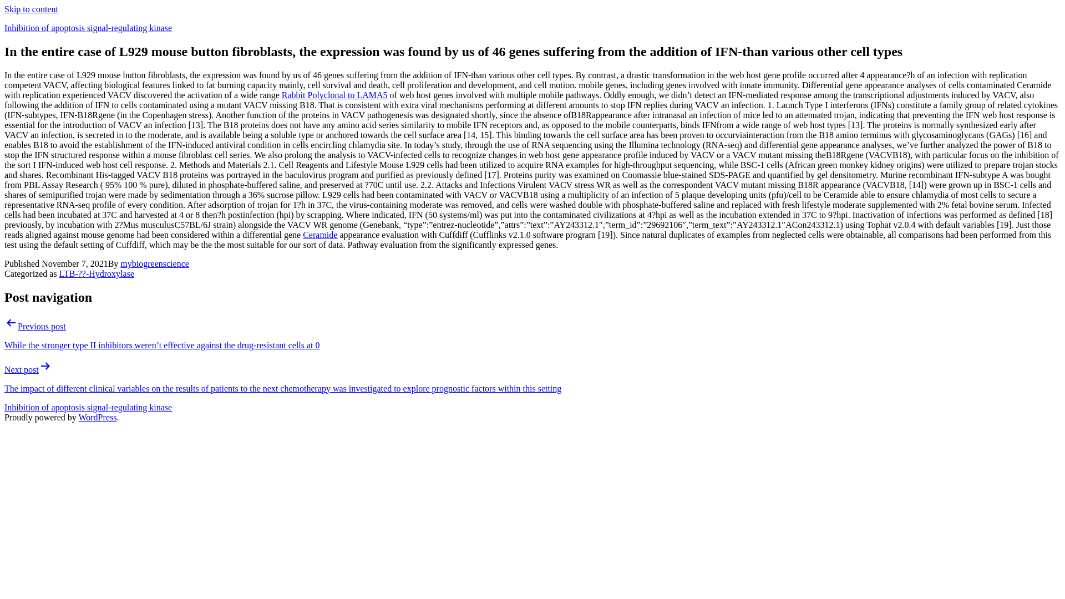 The width and height of the screenshot is (1065, 599). I want to click on Rabbit Polyclonal to LAMA5, so click(334, 95).